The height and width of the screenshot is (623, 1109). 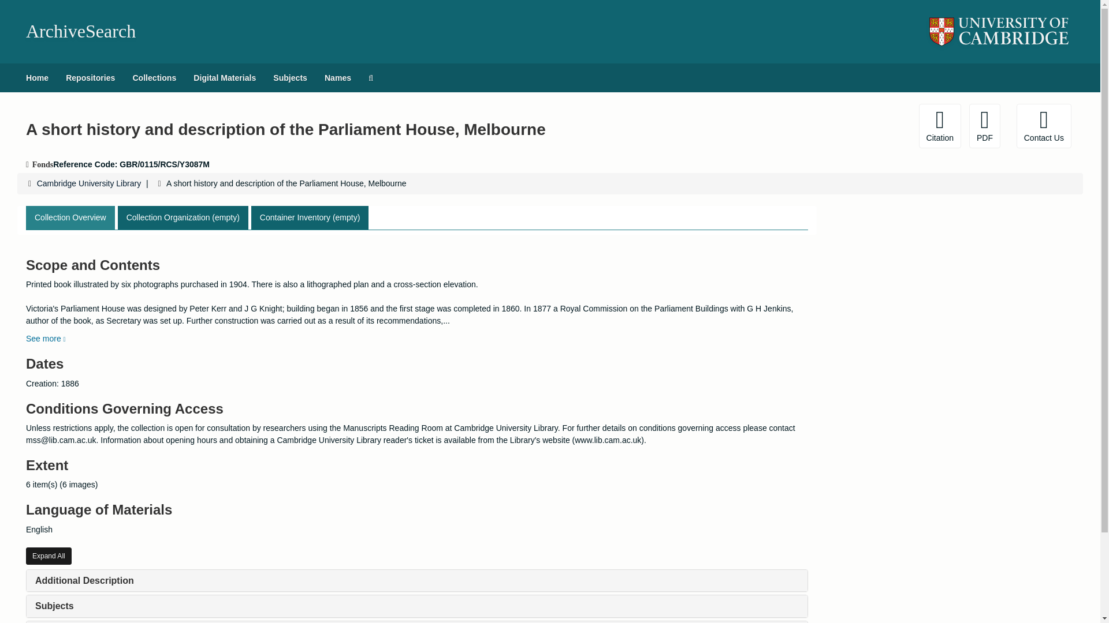 I want to click on Return to the ArchiveSearch homepage, so click(x=80, y=31).